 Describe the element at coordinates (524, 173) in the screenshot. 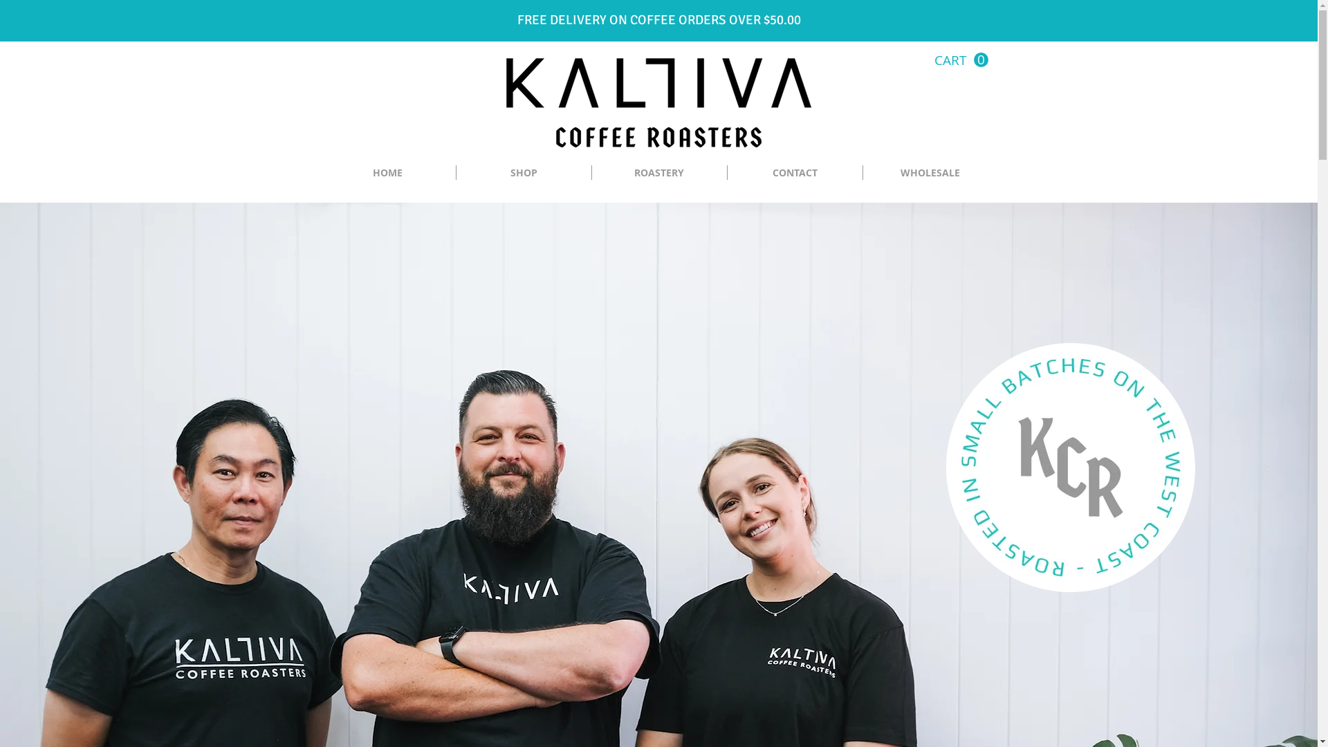

I see `SHOP` at that location.